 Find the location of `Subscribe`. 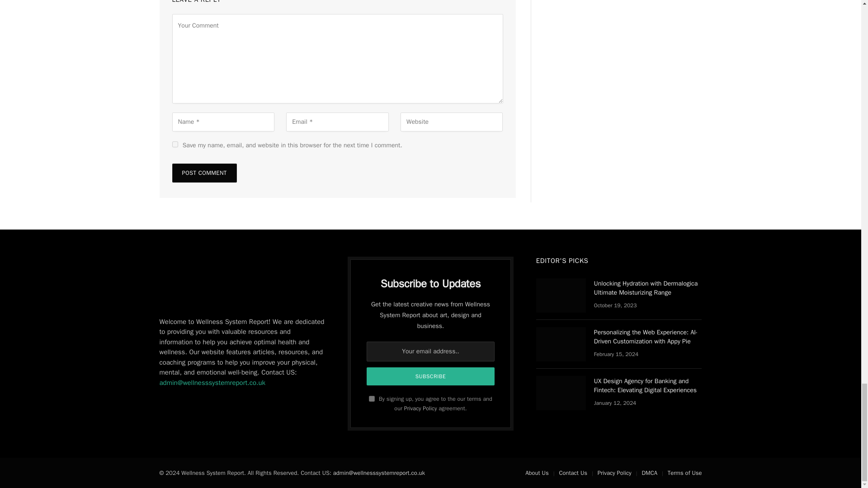

Subscribe is located at coordinates (430, 376).